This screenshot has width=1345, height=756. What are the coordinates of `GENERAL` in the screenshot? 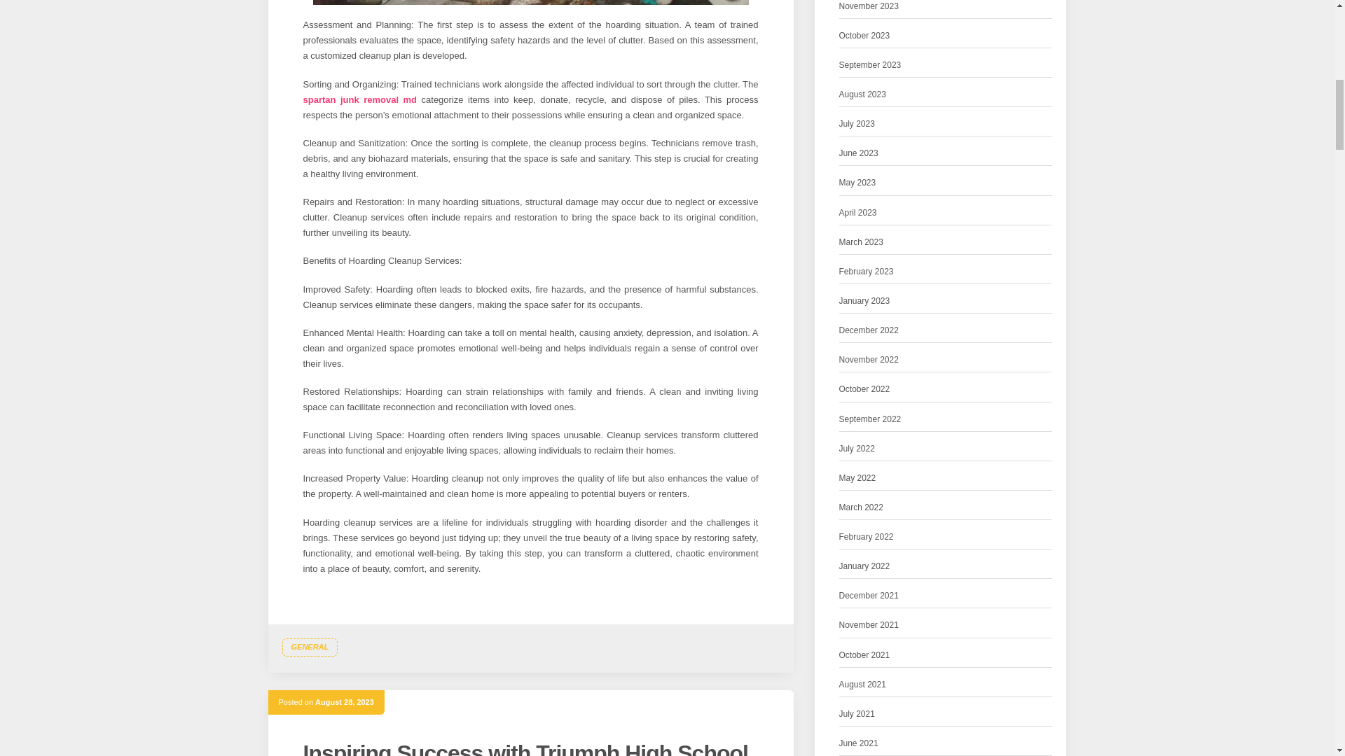 It's located at (309, 647).